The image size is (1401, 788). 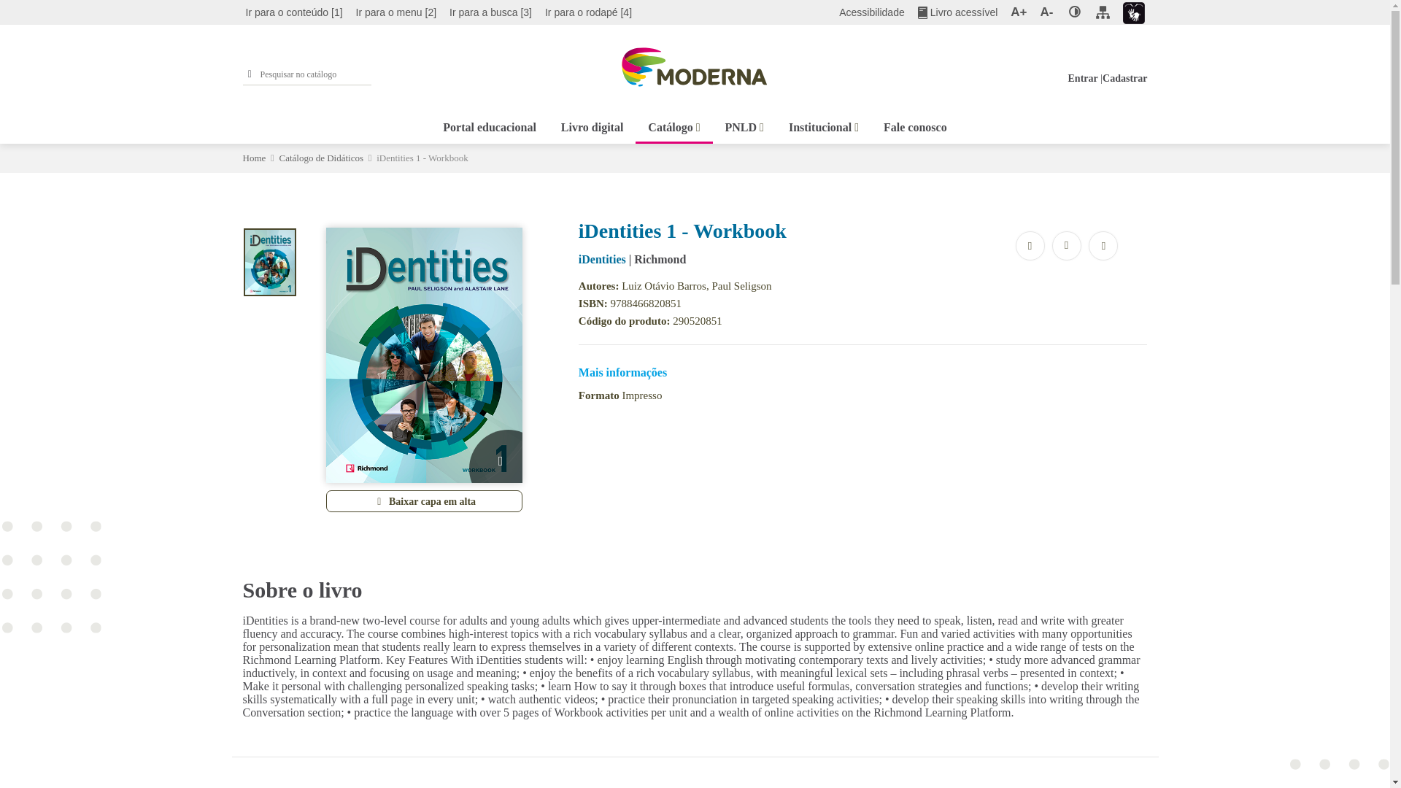 I want to click on Ir para a busca, so click(x=490, y=12).